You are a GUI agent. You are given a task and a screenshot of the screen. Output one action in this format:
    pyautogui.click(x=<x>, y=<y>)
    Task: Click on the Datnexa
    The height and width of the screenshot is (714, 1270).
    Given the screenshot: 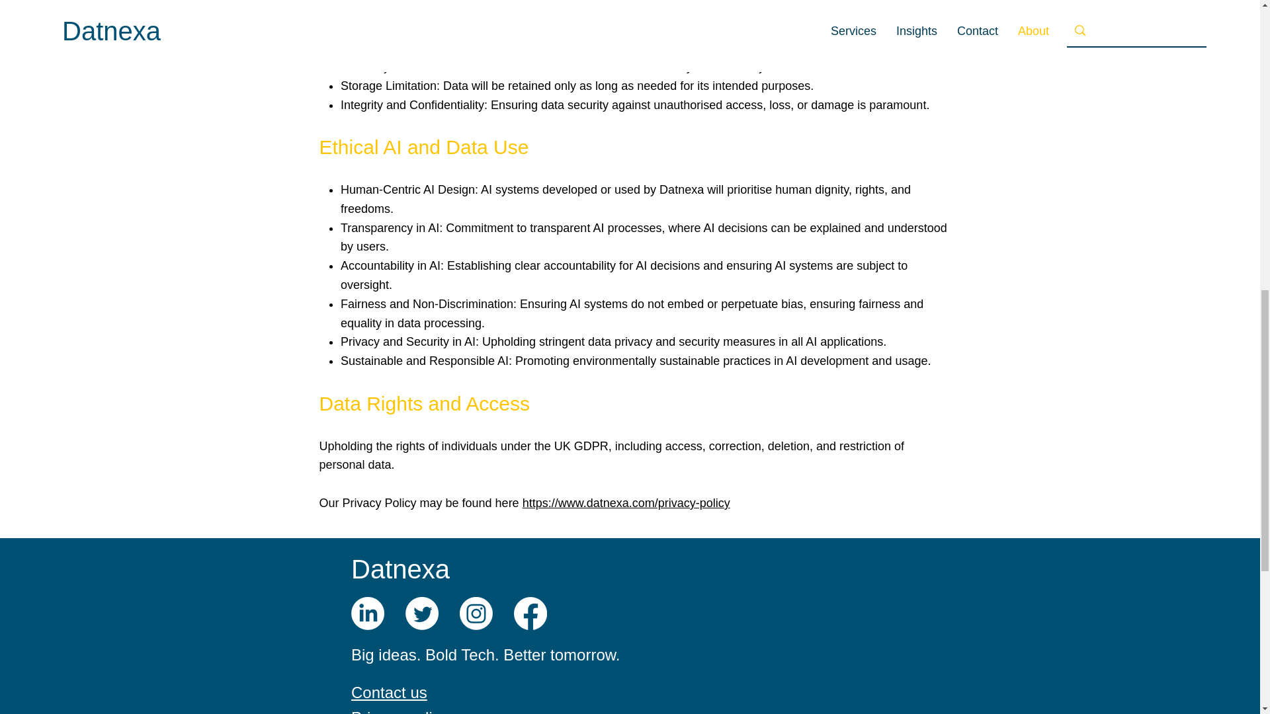 What is the action you would take?
    pyautogui.click(x=400, y=569)
    